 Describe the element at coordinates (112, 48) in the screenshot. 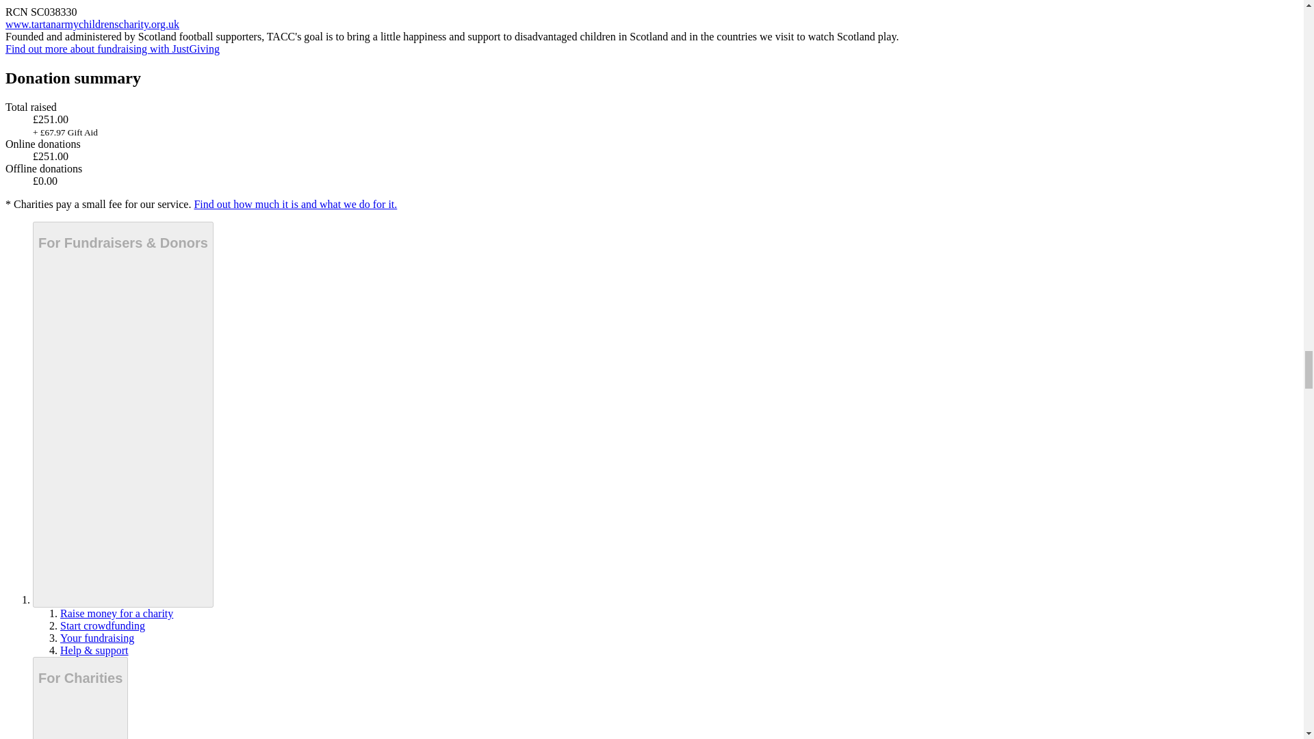

I see `Find out more about fundraising with JustGiving` at that location.